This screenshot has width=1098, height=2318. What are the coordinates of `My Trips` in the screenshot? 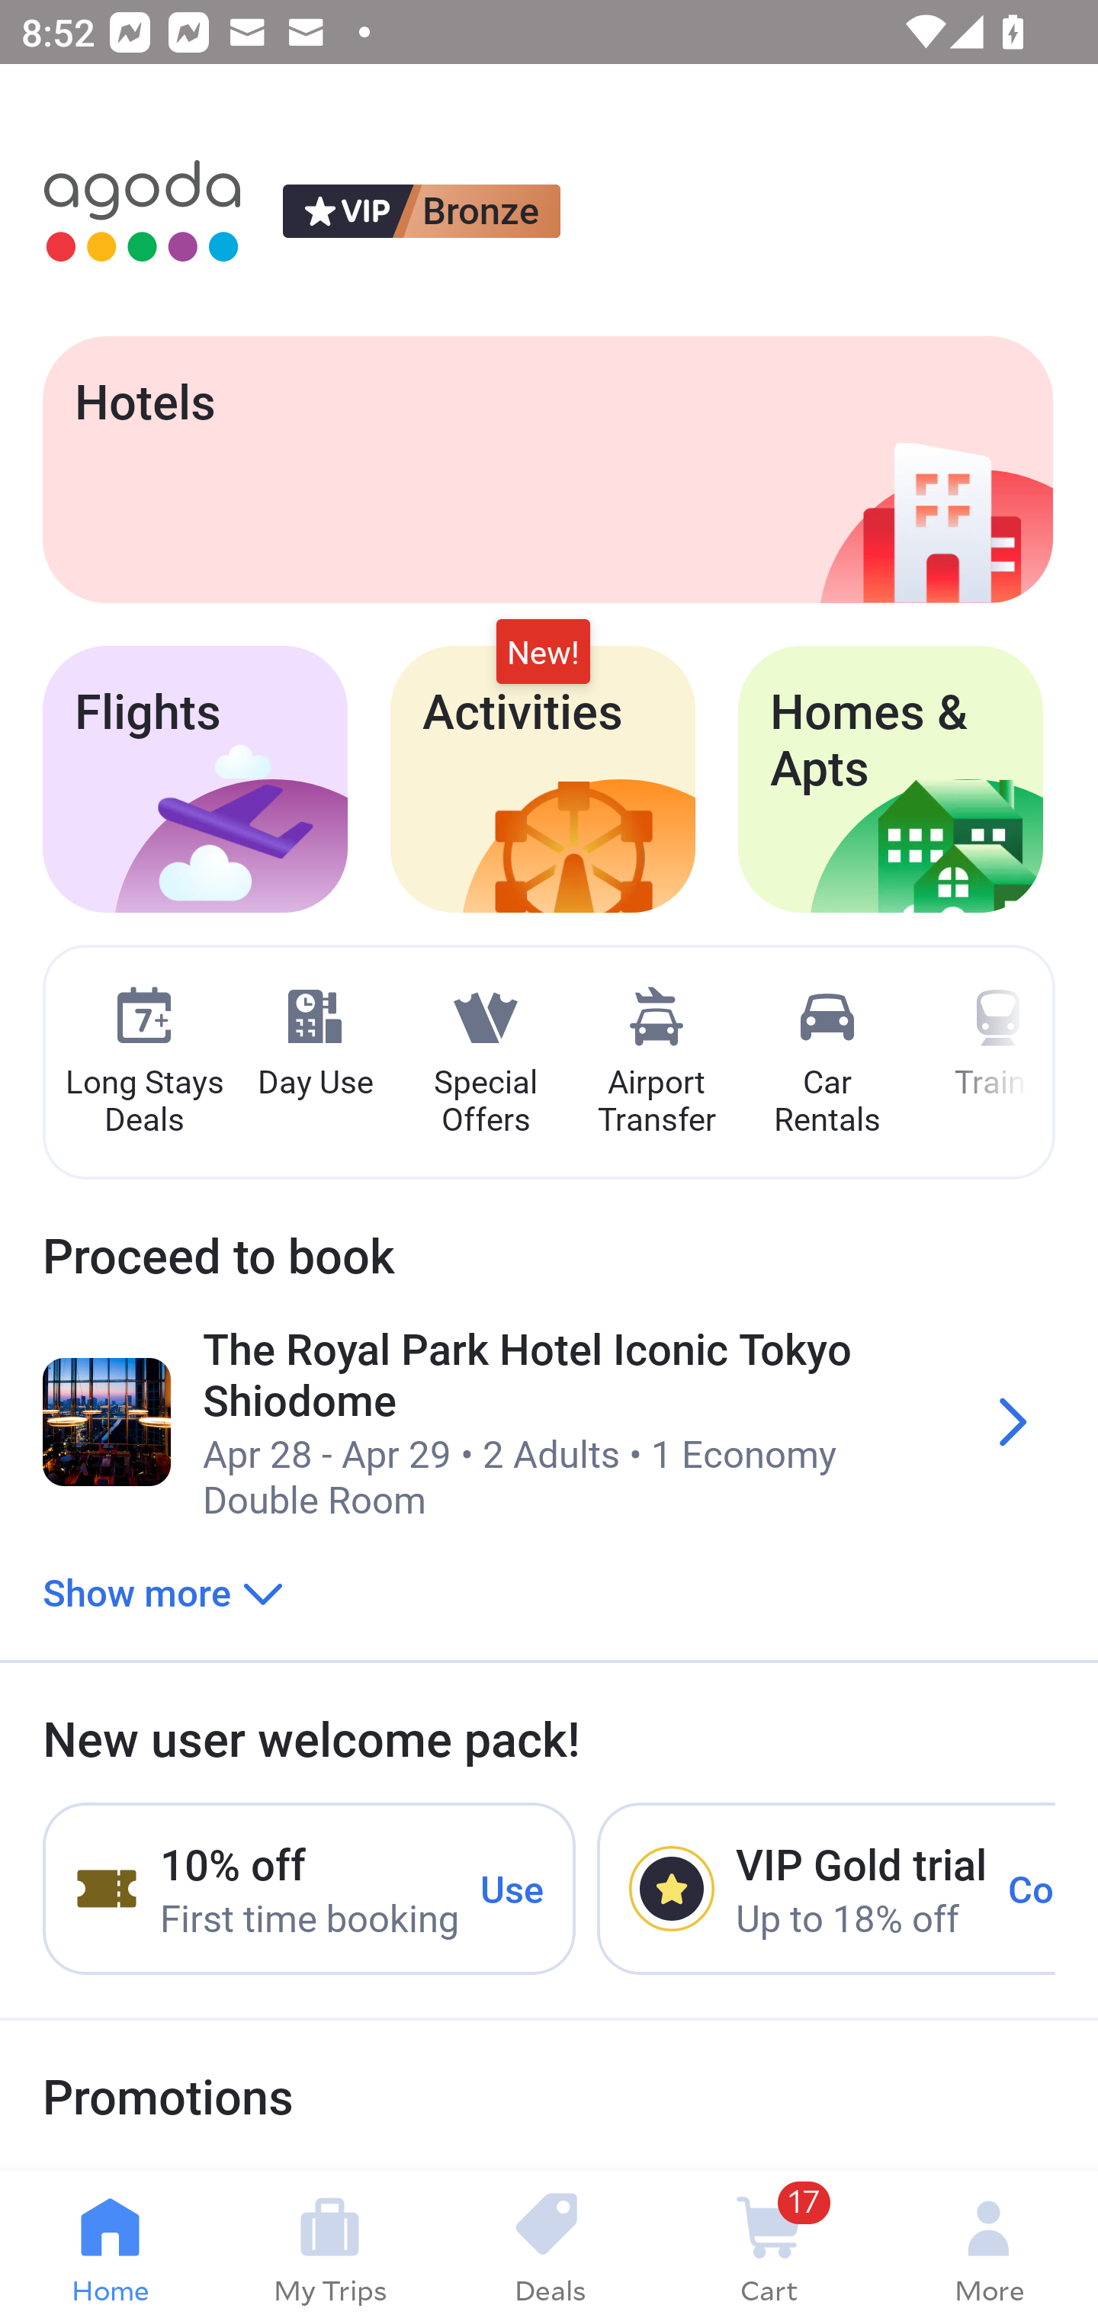 It's located at (329, 2245).